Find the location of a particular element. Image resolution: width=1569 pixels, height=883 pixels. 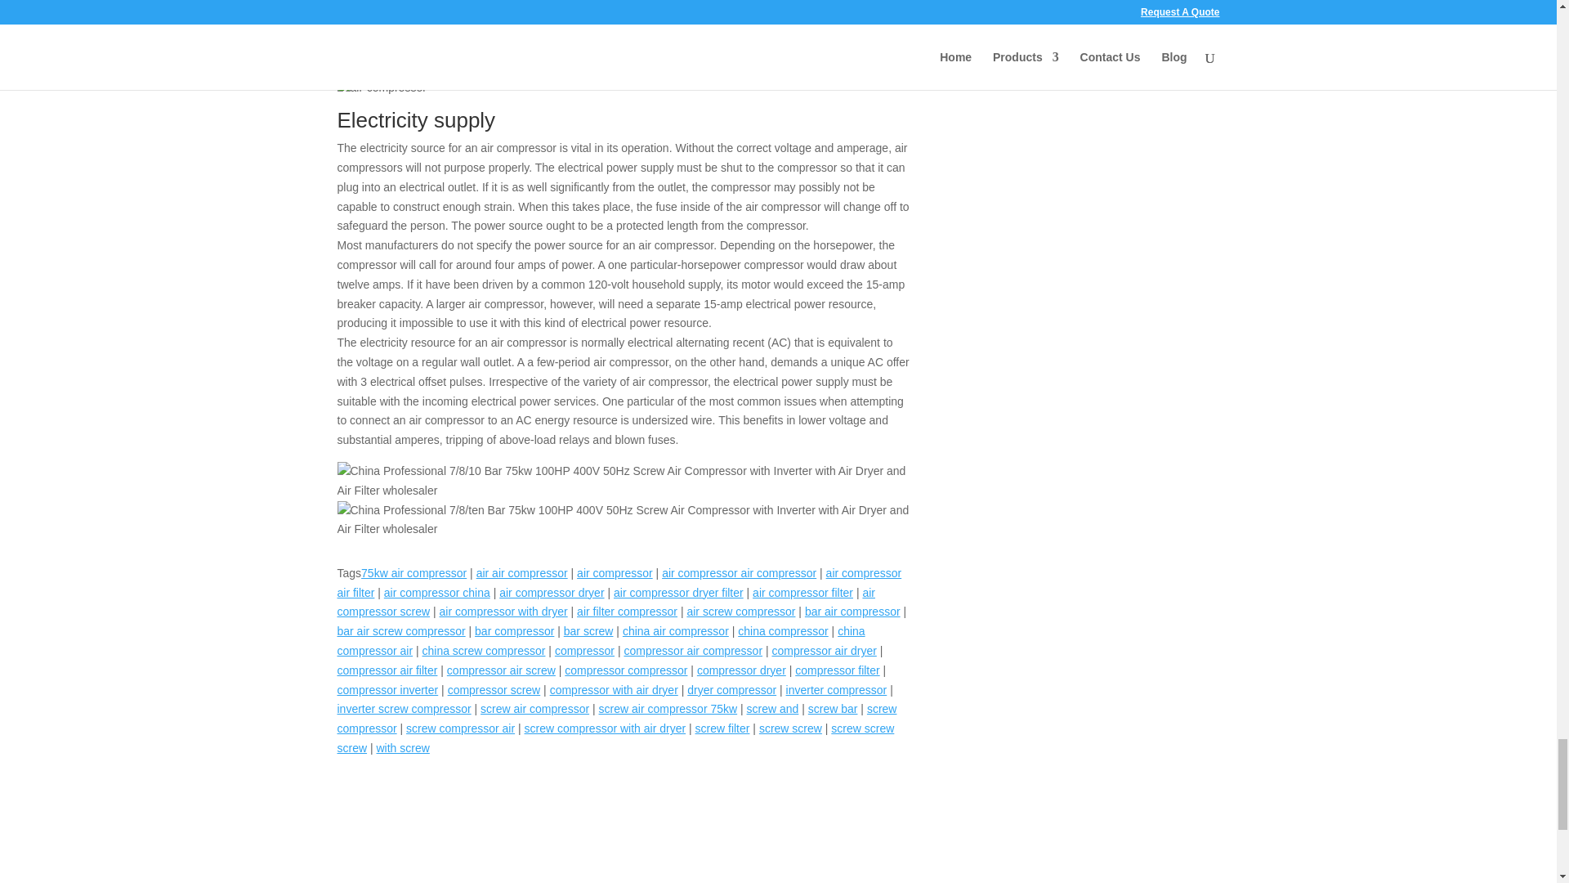

air compressor china is located at coordinates (436, 593).